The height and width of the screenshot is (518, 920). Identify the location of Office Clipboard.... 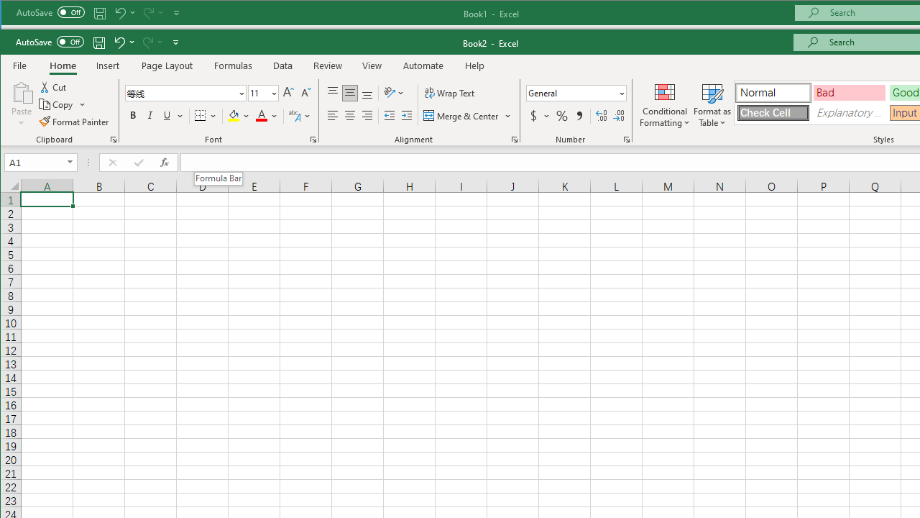
(114, 140).